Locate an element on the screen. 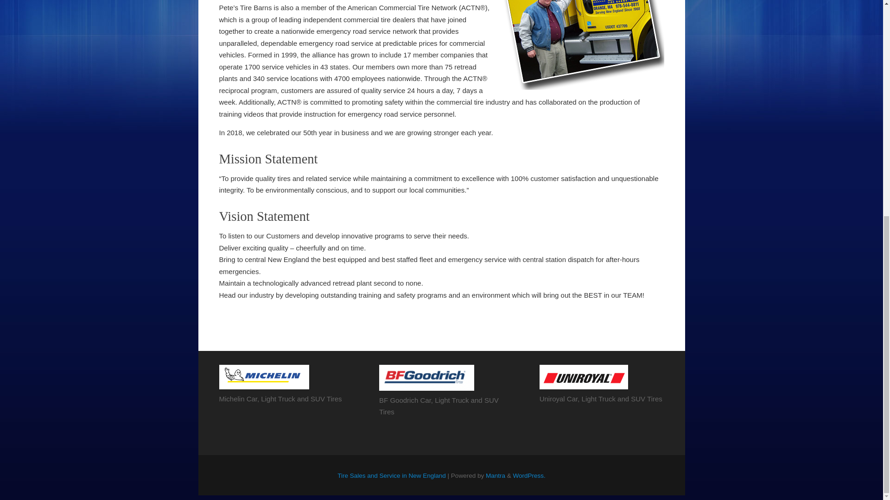  Tire Sales and Service in New England is located at coordinates (391, 475).